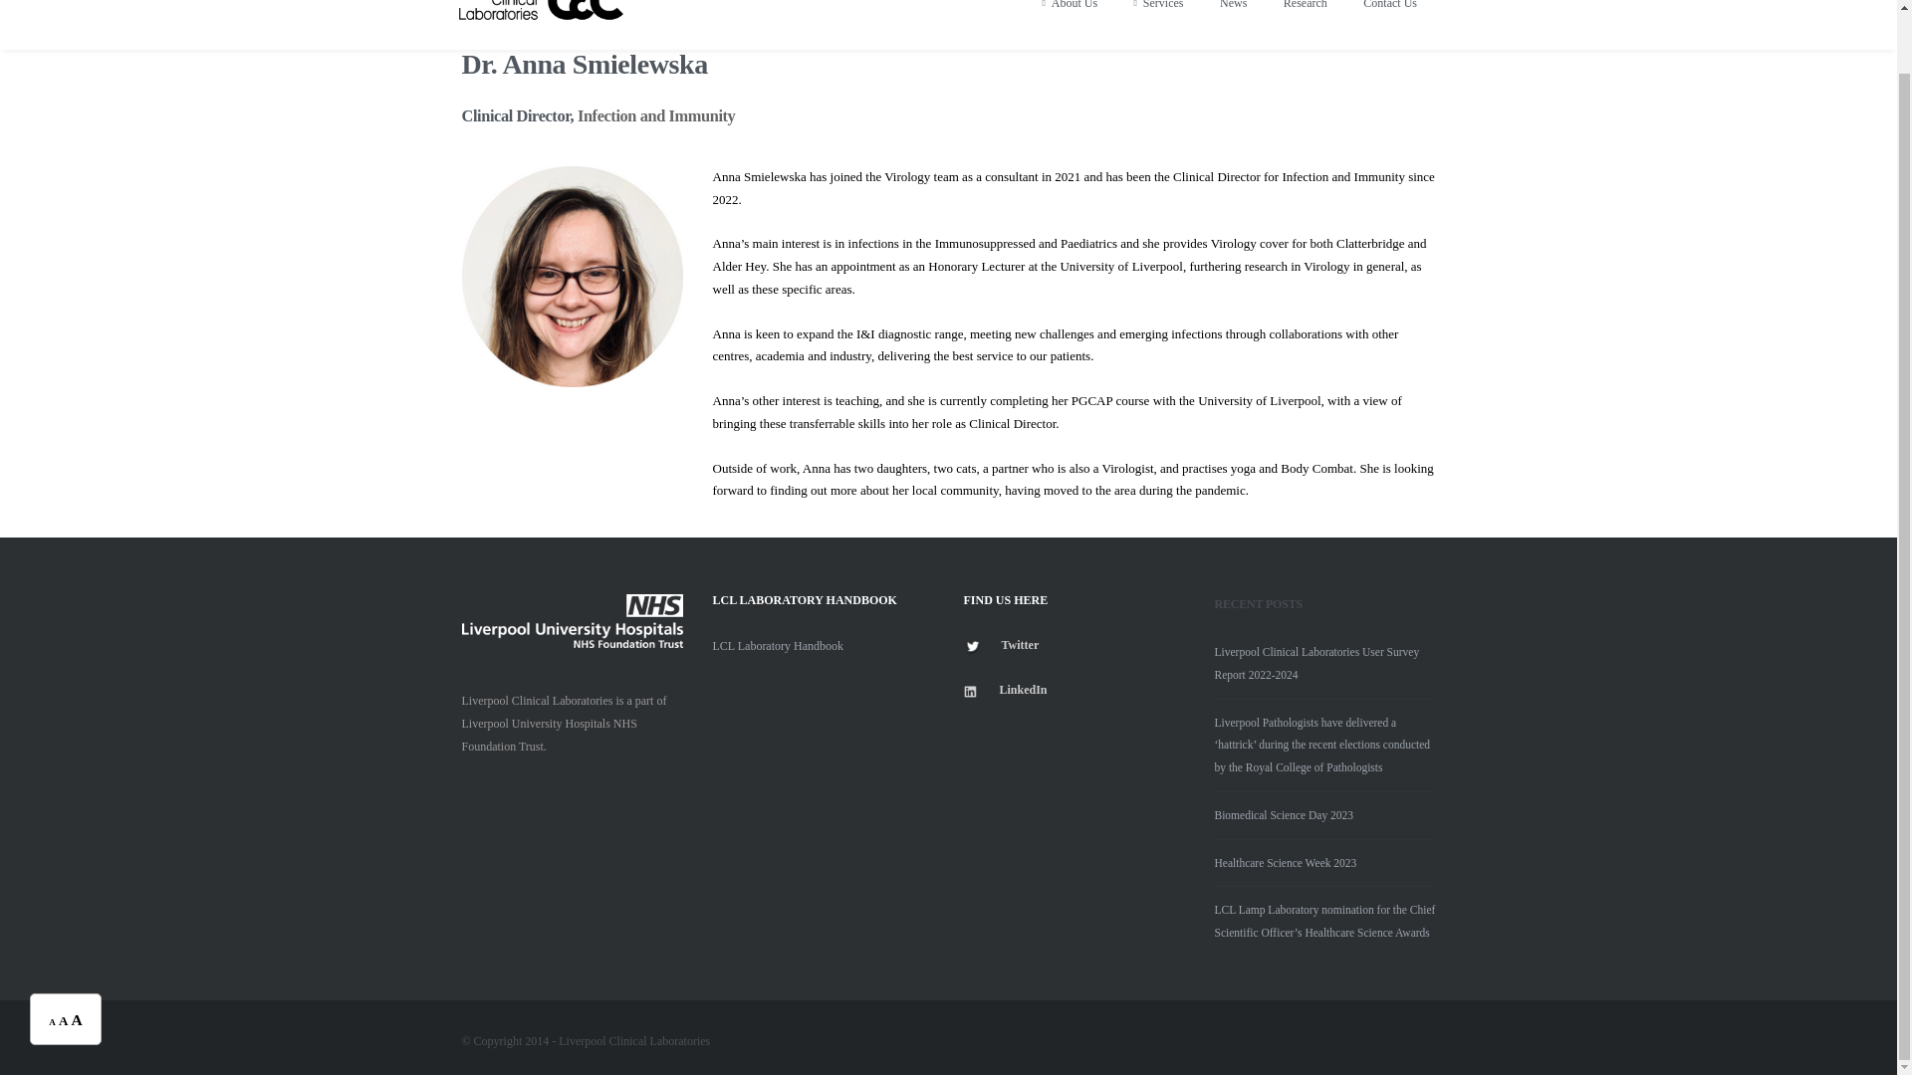  Describe the element at coordinates (655, 115) in the screenshot. I see `Infection and Immunity` at that location.